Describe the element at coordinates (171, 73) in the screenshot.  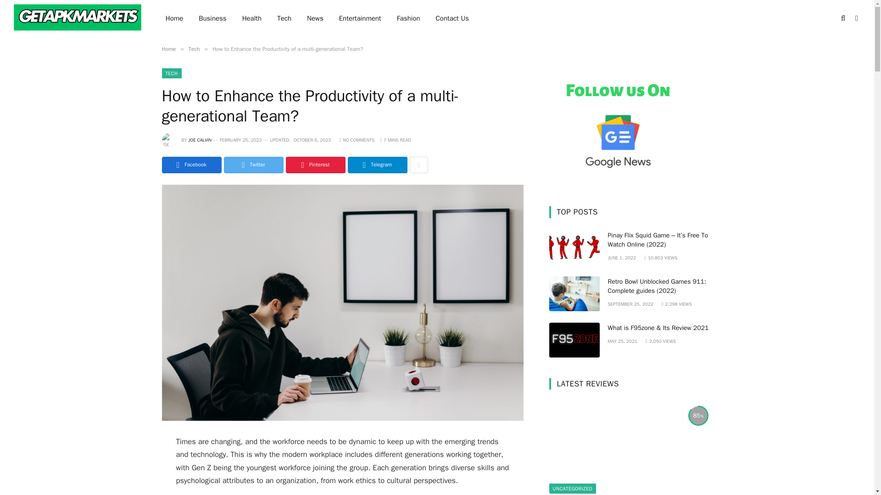
I see `TECH` at that location.